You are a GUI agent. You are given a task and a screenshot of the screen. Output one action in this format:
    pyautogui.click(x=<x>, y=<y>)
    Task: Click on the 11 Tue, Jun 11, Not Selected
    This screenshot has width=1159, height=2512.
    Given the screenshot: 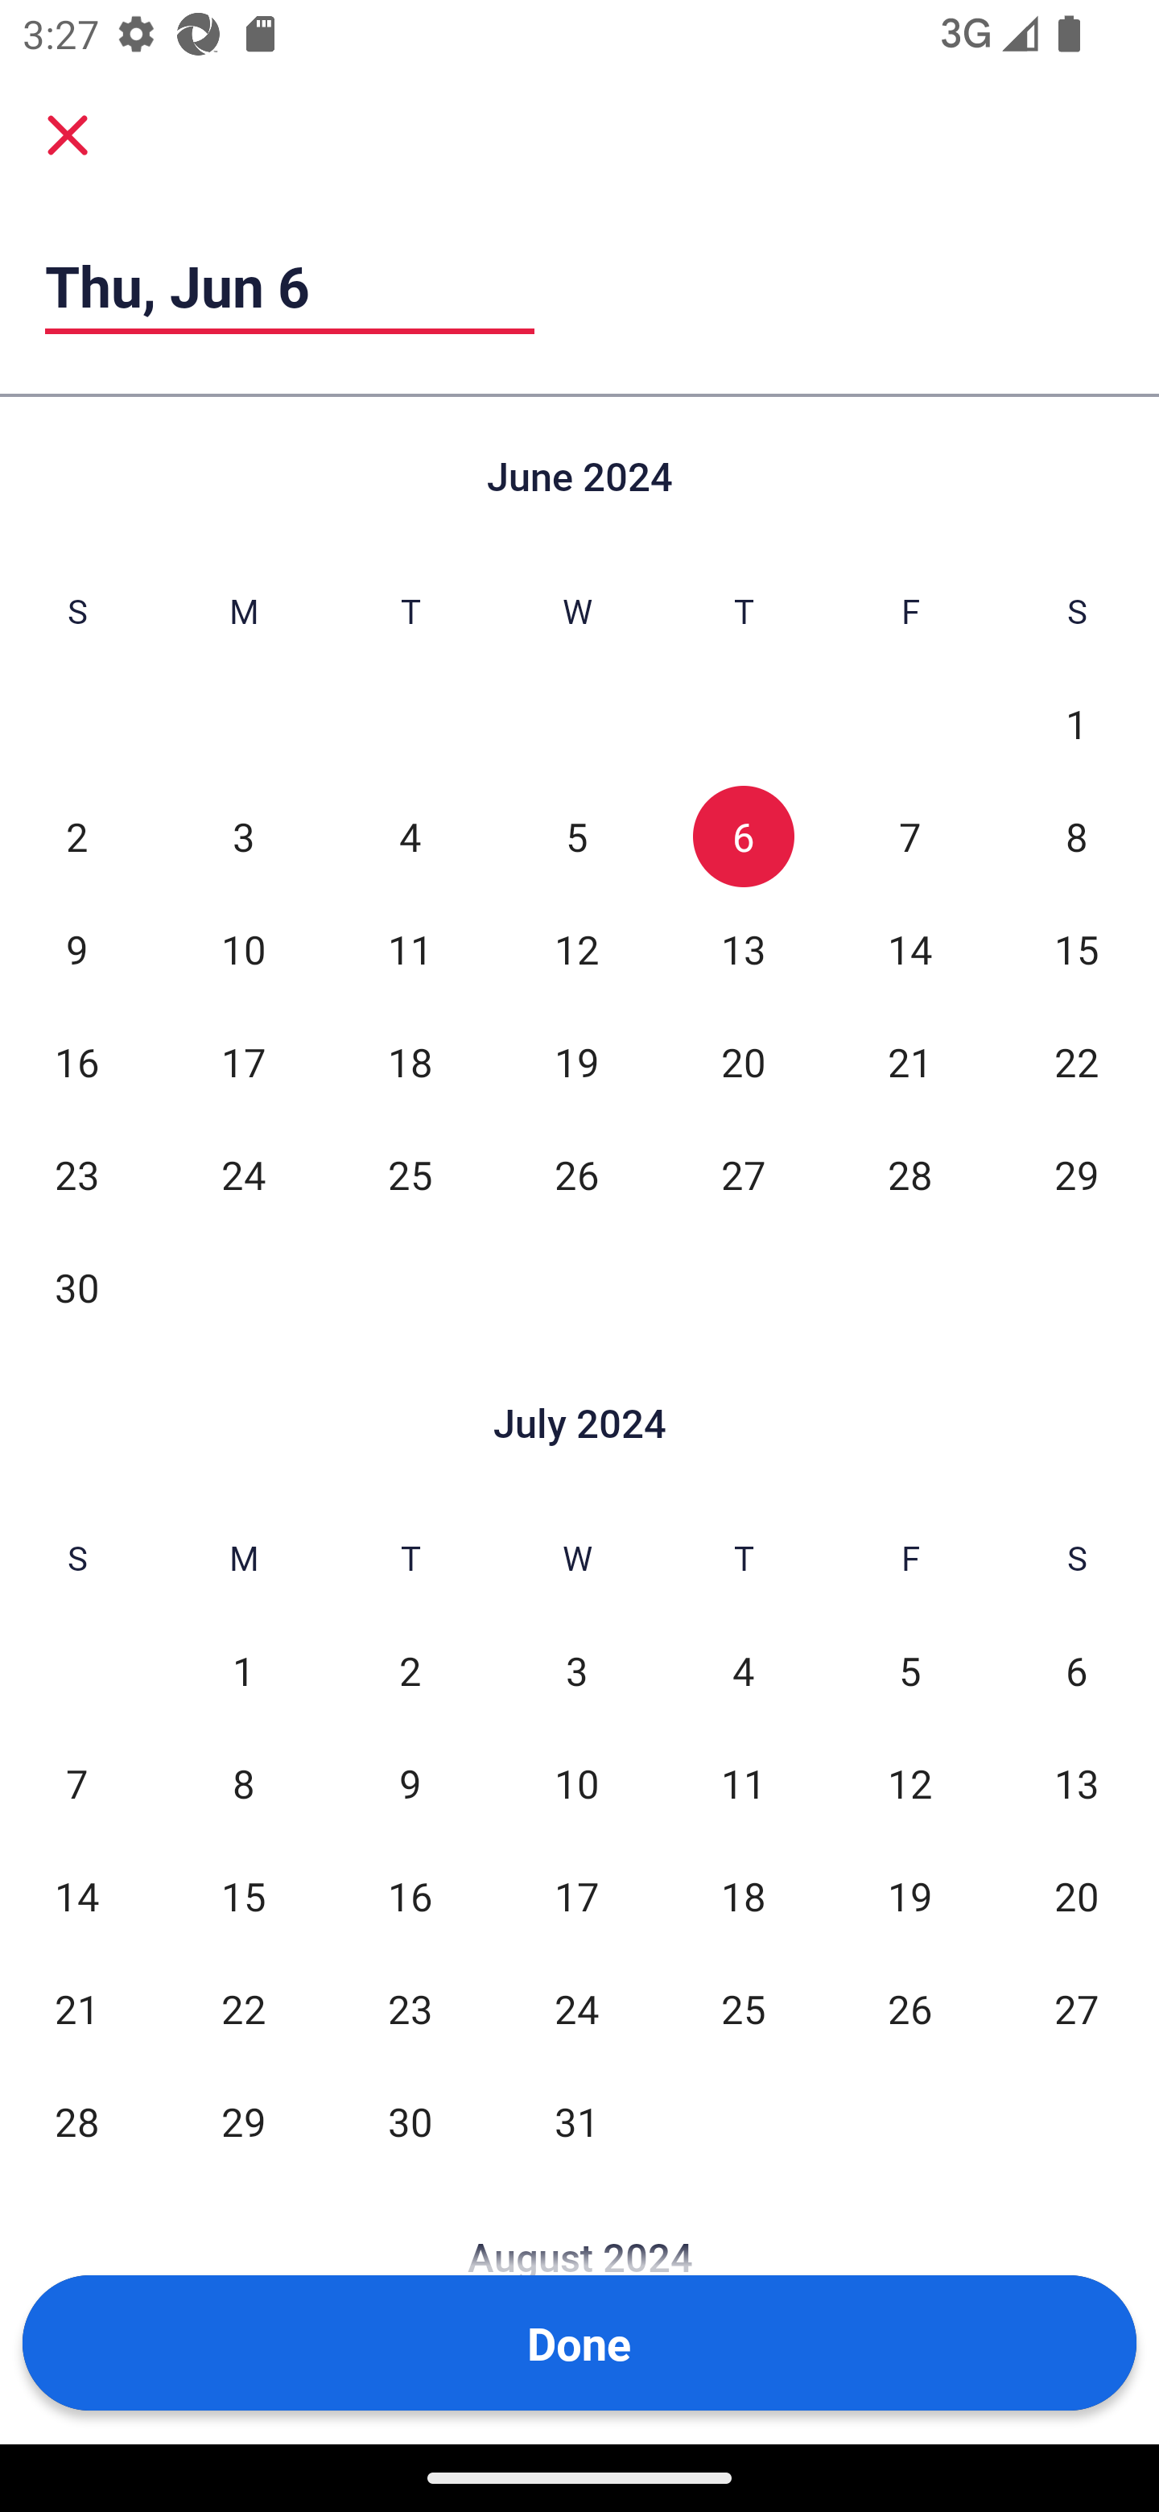 What is the action you would take?
    pyautogui.click(x=410, y=948)
    